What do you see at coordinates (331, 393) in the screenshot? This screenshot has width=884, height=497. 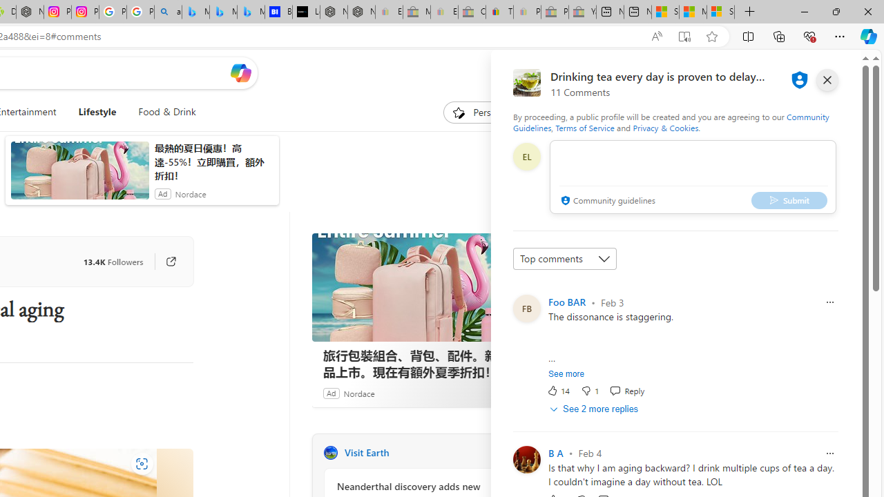 I see `Ad` at bounding box center [331, 393].